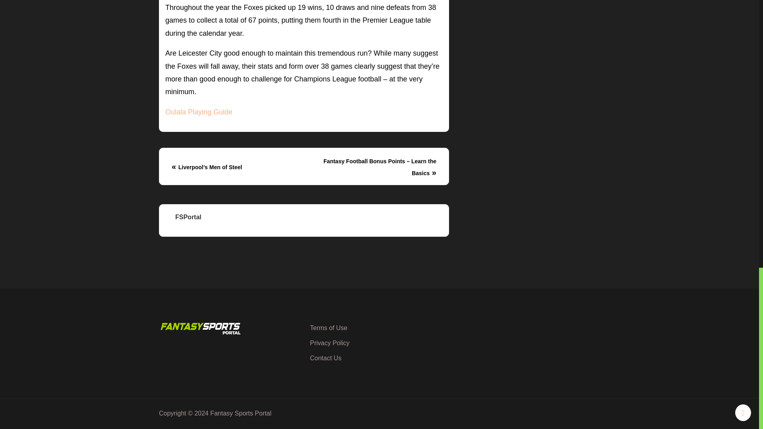 The height and width of the screenshot is (429, 763). Describe the element at coordinates (199, 112) in the screenshot. I see `Oulala Playing Guide` at that location.